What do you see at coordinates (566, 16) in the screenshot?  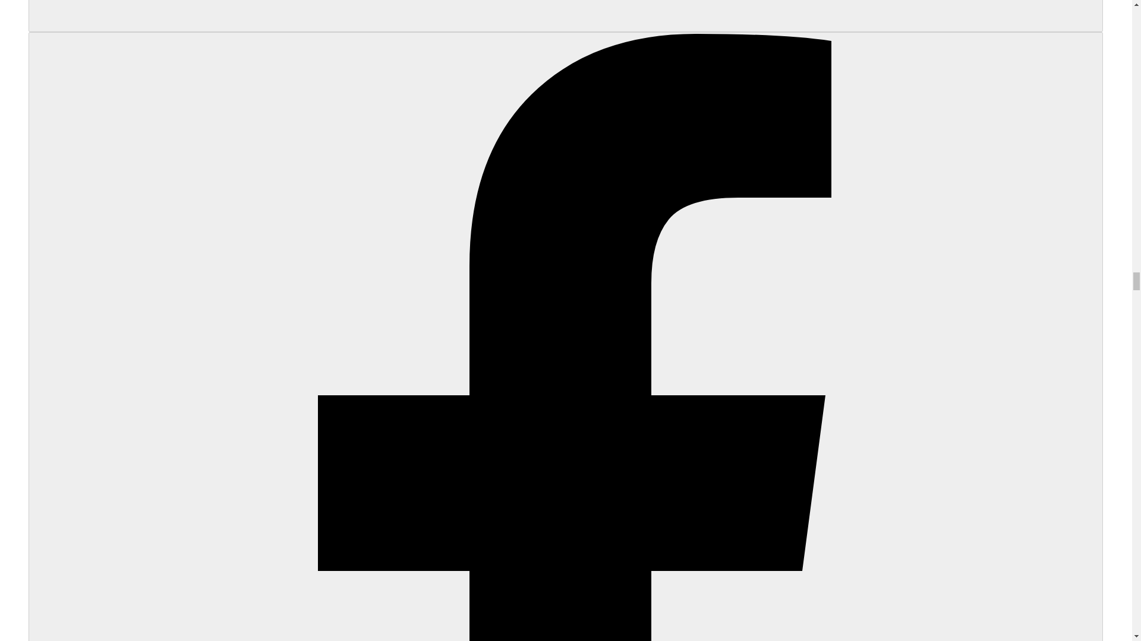 I see `Share on Pinterest` at bounding box center [566, 16].